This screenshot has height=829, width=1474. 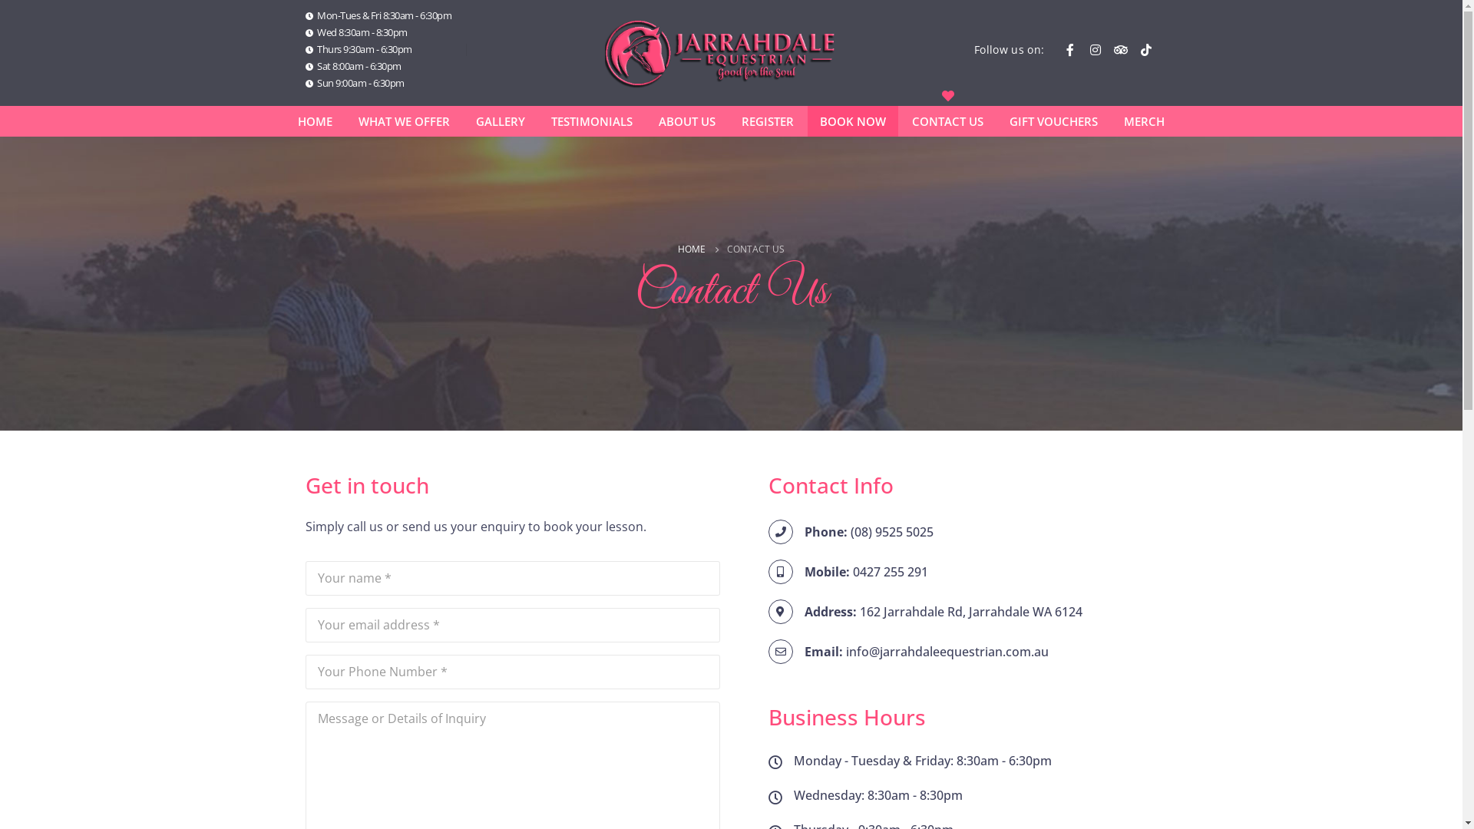 I want to click on TripAdvisor, so click(x=1121, y=50).